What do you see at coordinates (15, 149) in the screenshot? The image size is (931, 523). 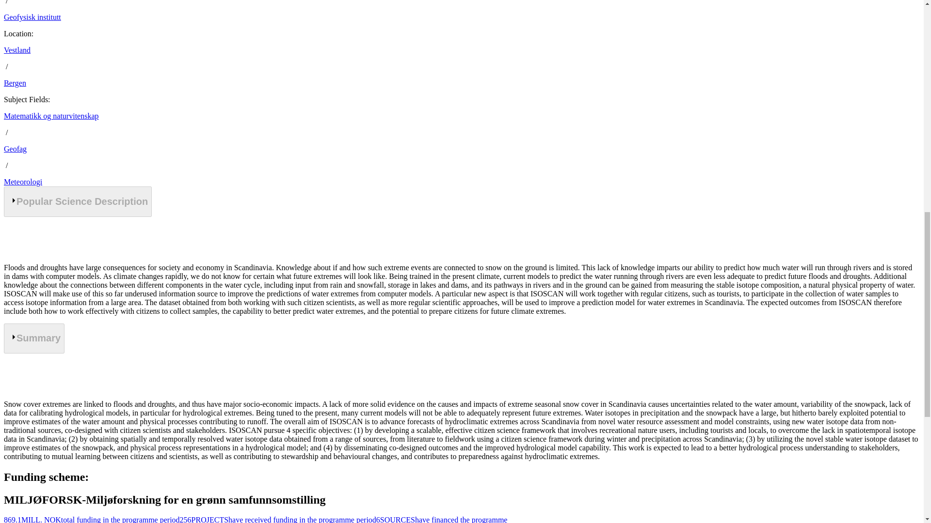 I see `Geofag` at bounding box center [15, 149].